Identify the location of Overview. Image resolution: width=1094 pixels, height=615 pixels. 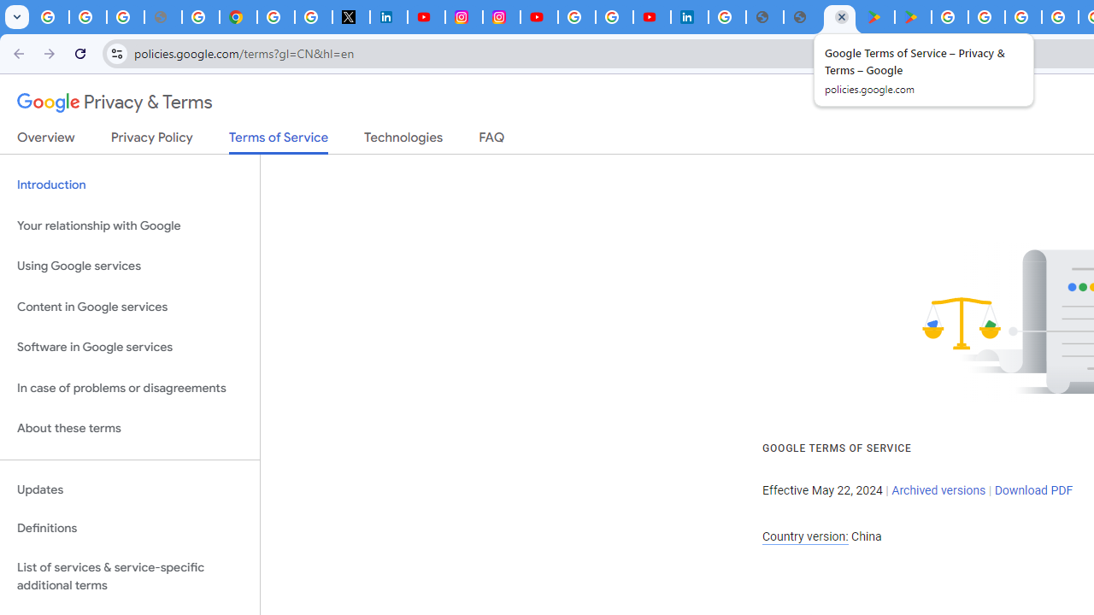
(46, 141).